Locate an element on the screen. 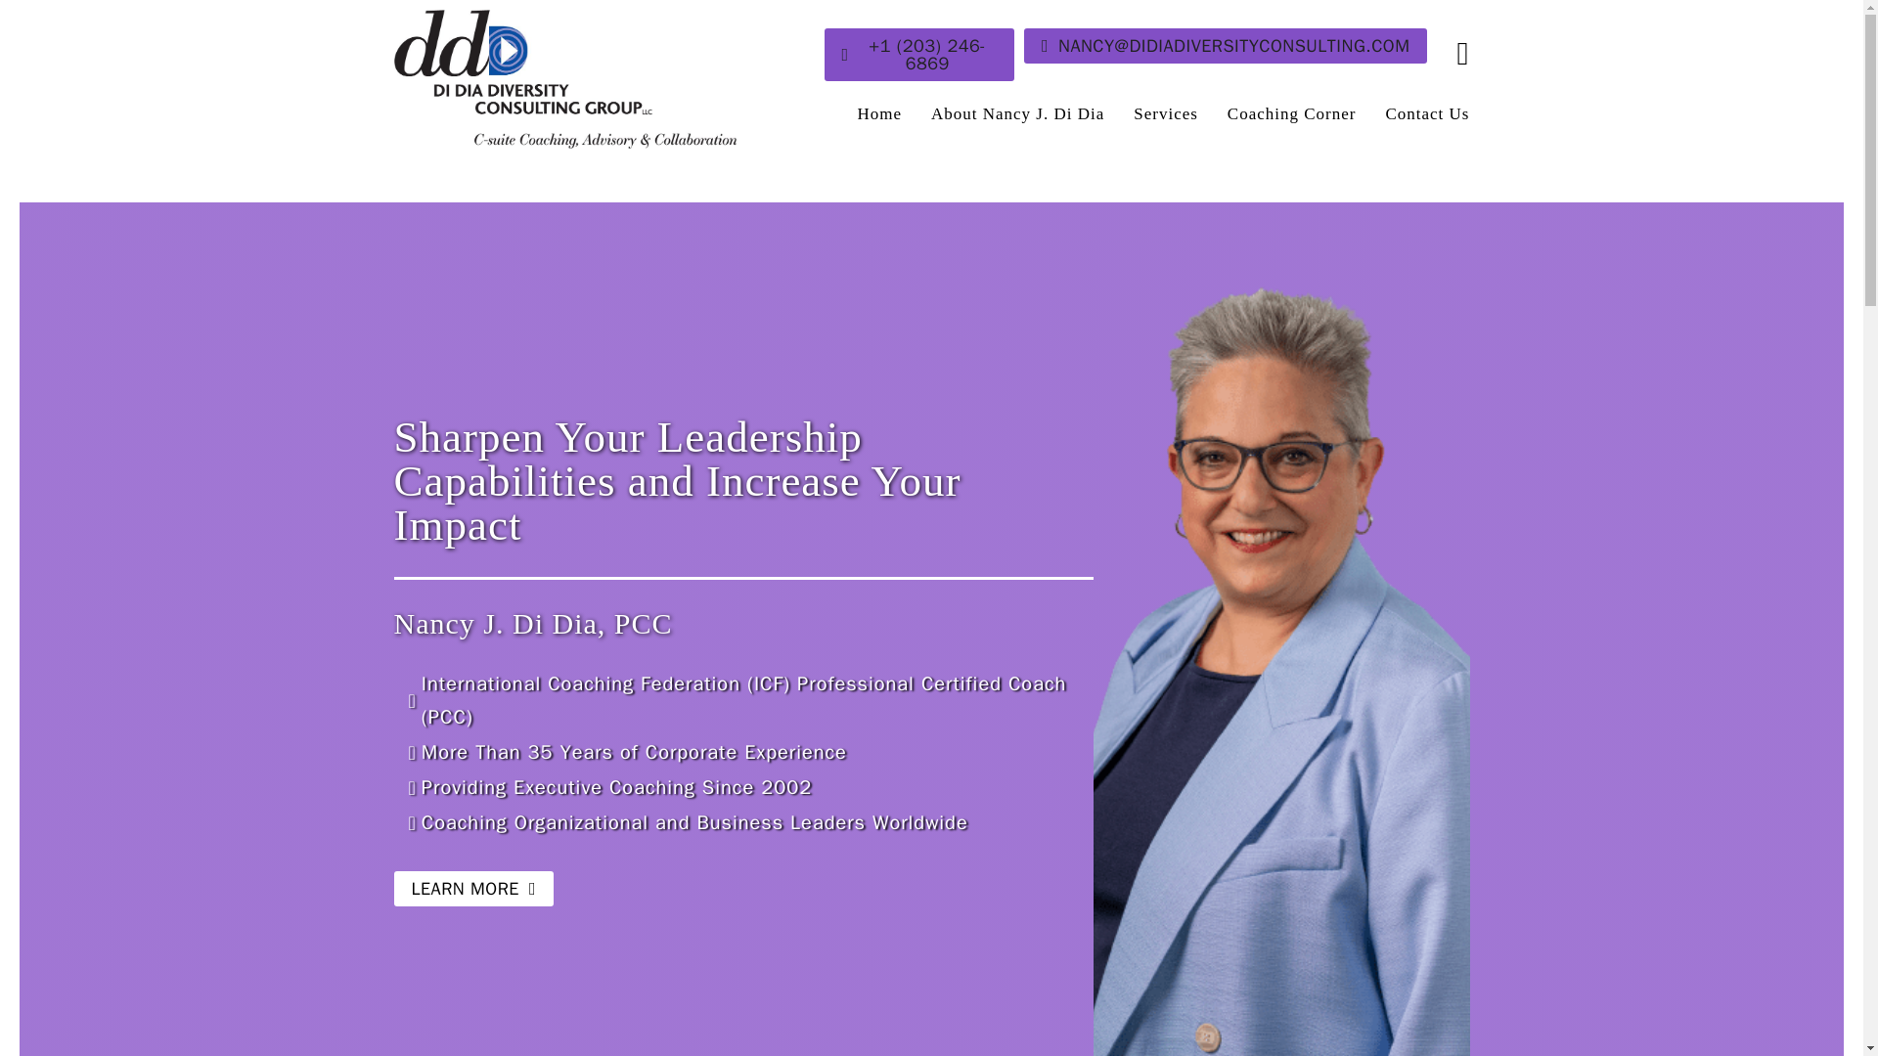 This screenshot has width=1878, height=1056. LEARN MORE is located at coordinates (471, 888).